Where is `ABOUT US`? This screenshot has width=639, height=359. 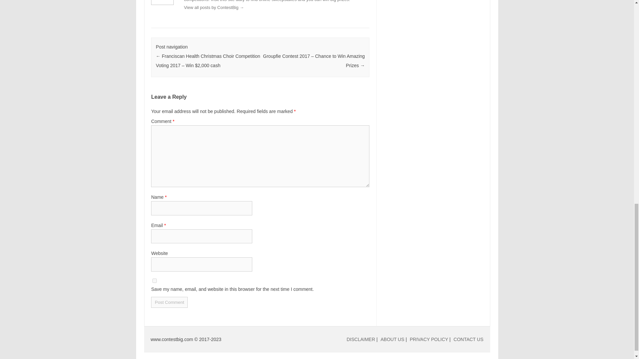
ABOUT US is located at coordinates (393, 339).